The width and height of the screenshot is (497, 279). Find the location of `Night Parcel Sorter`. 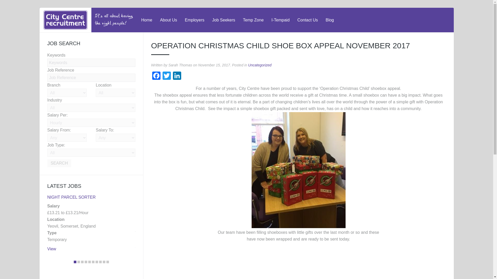

Night Parcel Sorter is located at coordinates (51, 249).